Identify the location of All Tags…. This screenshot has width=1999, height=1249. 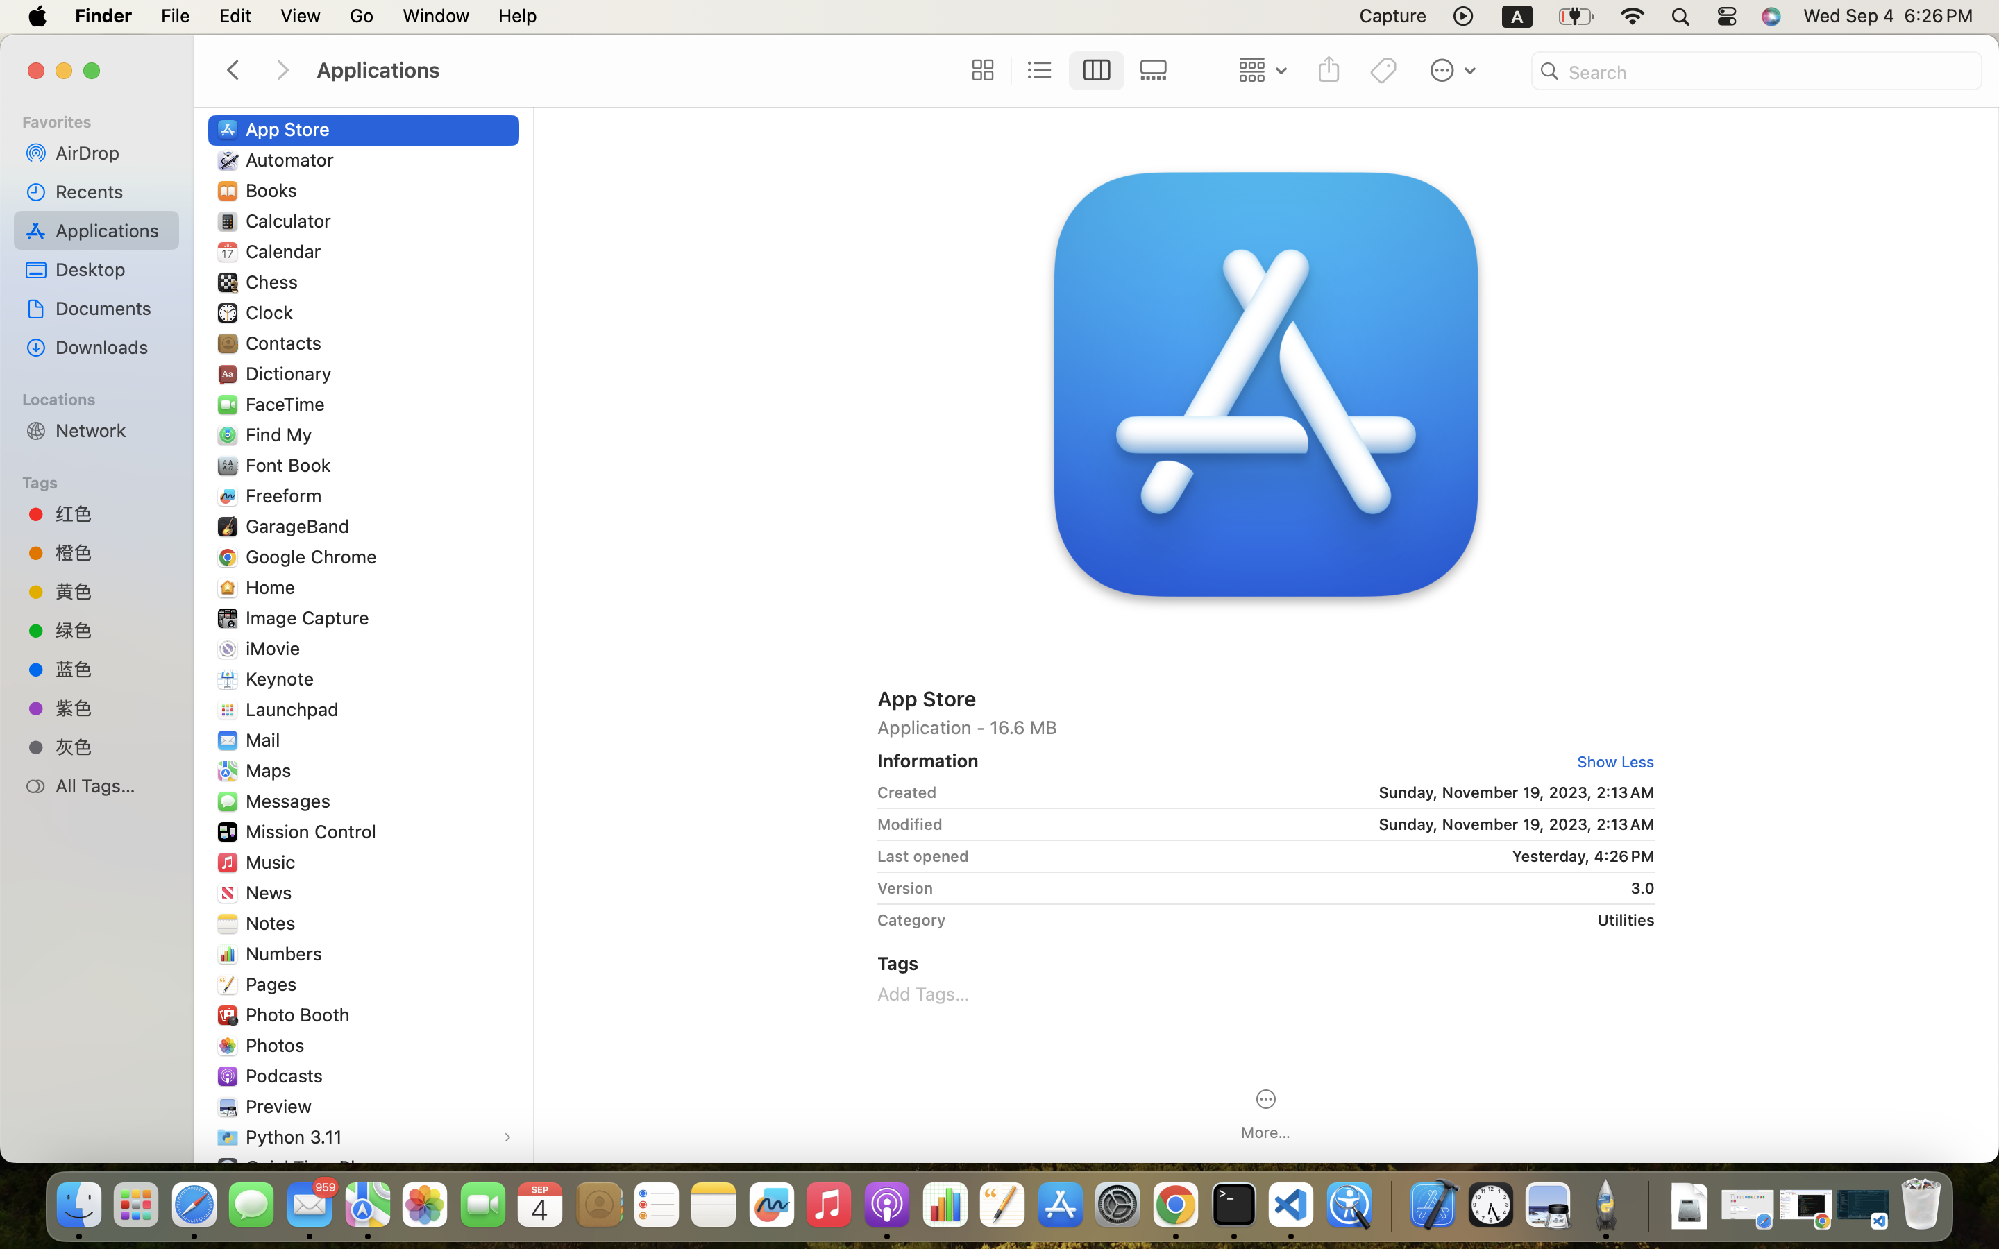
(112, 785).